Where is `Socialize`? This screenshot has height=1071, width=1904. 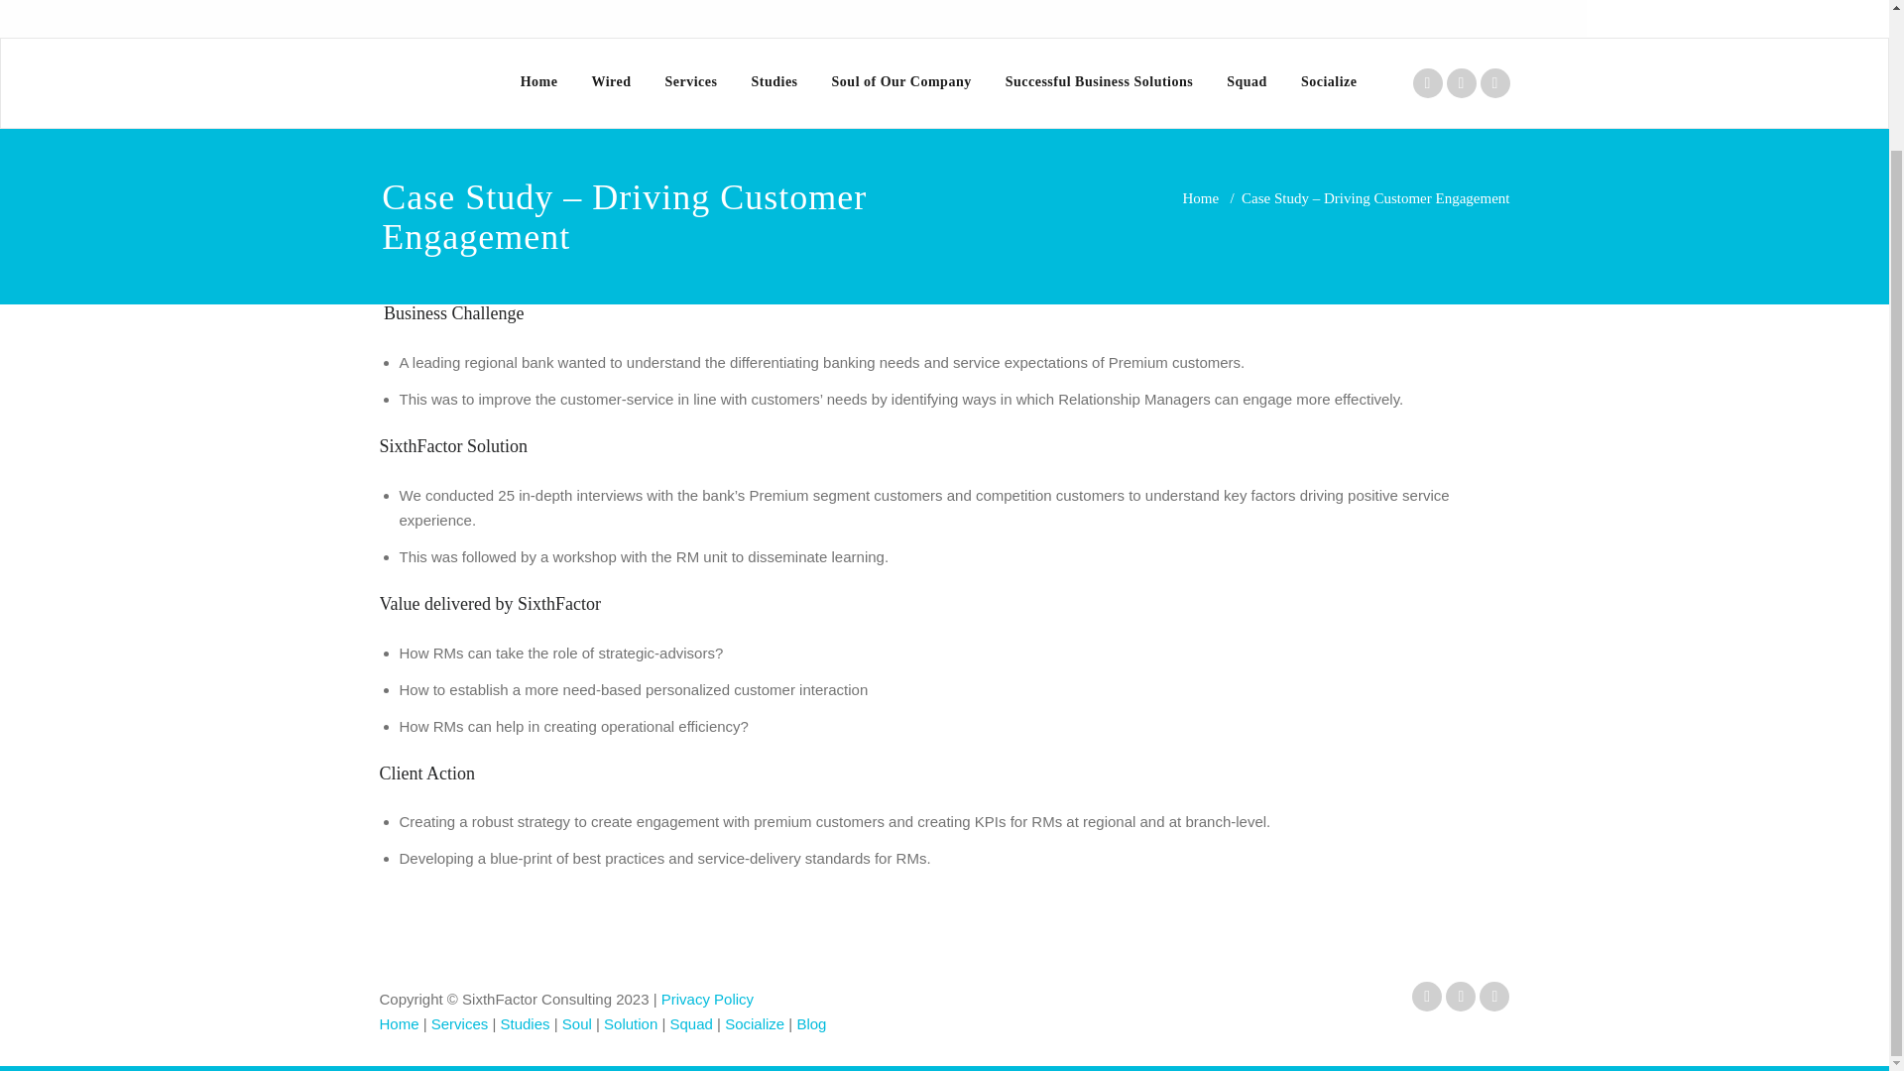 Socialize is located at coordinates (1329, 81).